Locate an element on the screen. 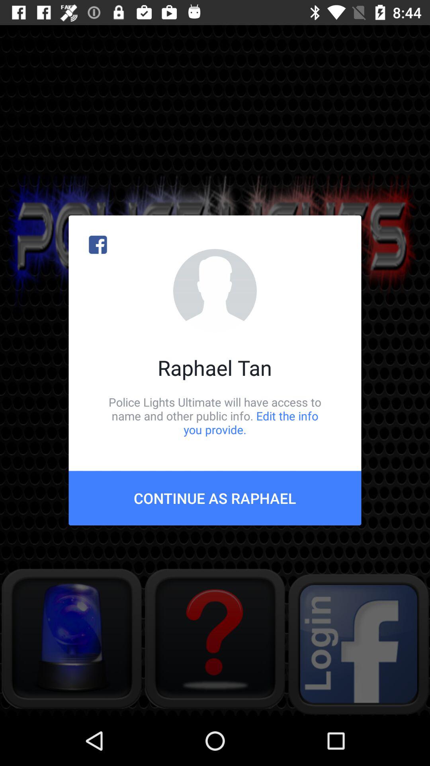 The image size is (430, 766). flip until continue as raphael is located at coordinates (215, 498).